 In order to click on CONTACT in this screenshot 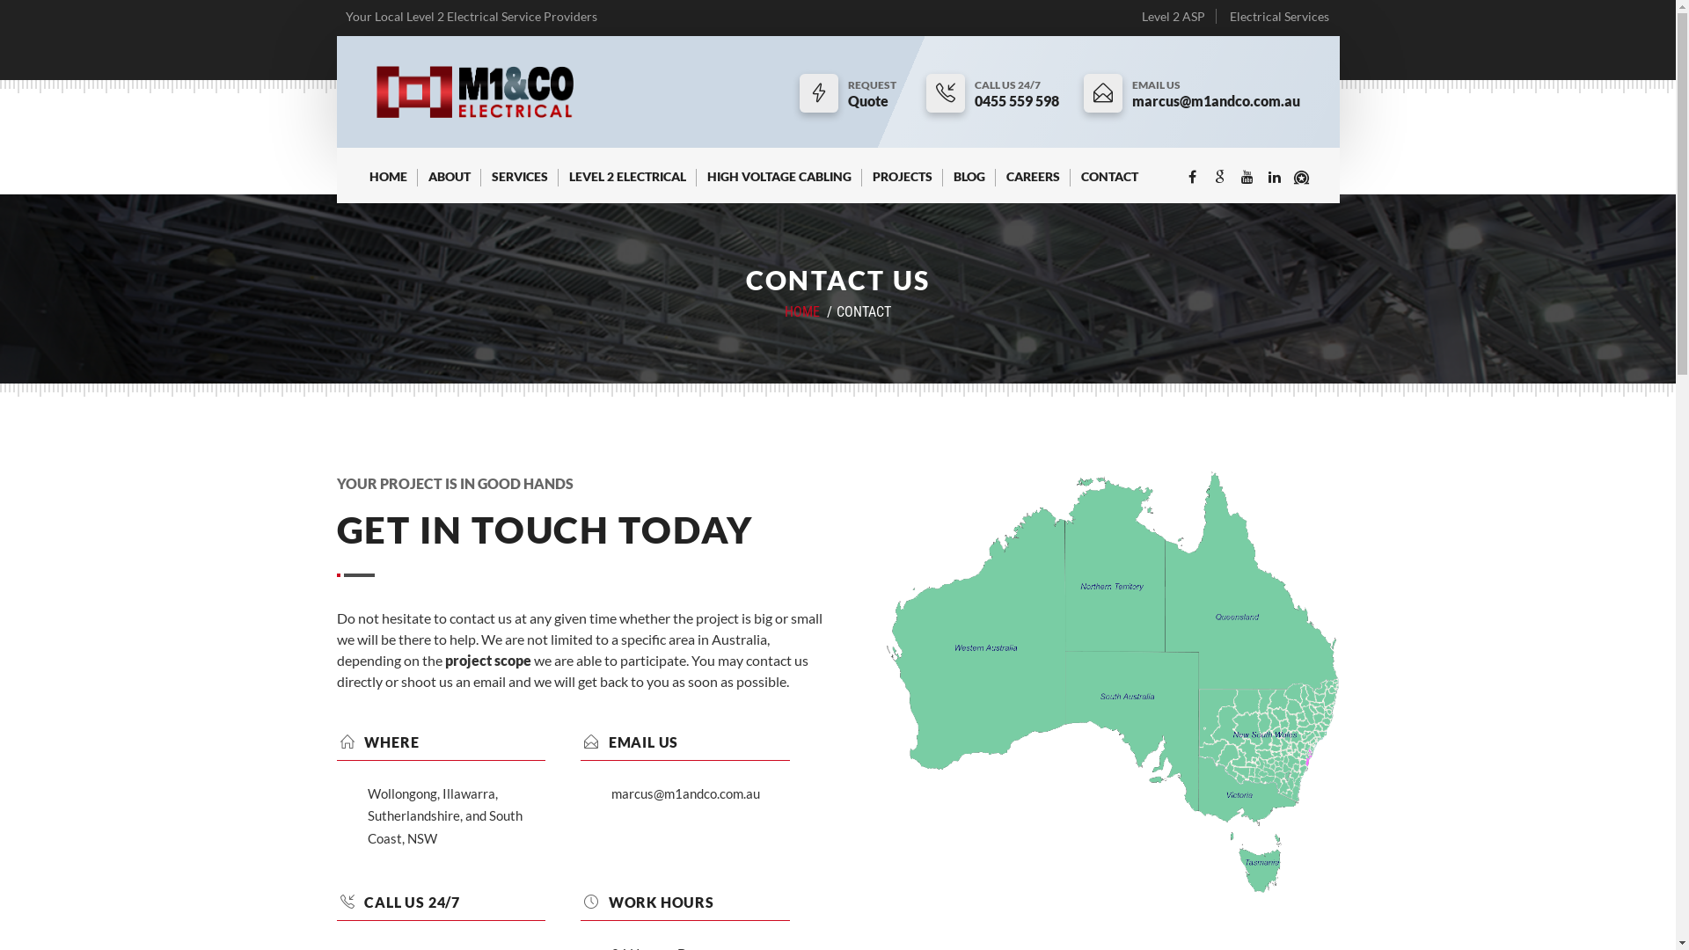, I will do `click(1108, 185)`.